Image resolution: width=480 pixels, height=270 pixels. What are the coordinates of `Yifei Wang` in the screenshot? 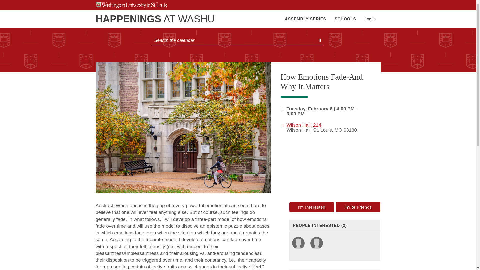 It's located at (298, 244).